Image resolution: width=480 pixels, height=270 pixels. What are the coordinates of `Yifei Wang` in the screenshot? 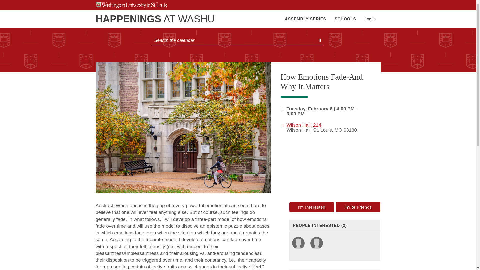 It's located at (298, 244).